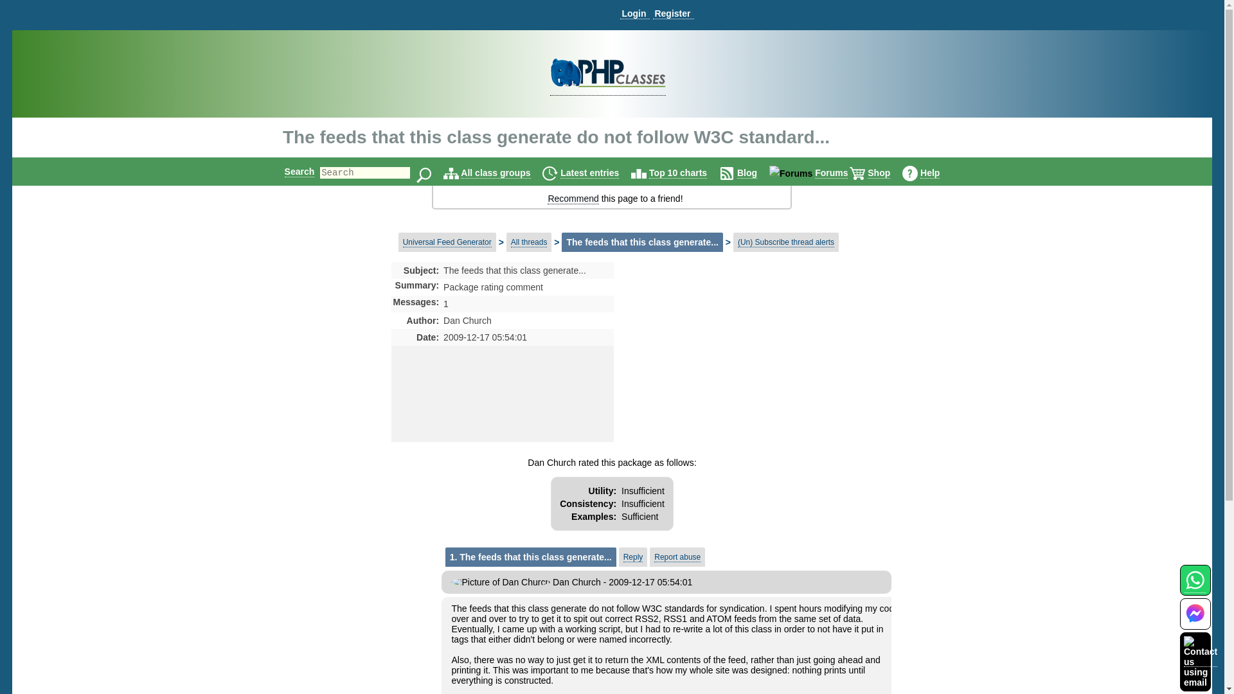 Image resolution: width=1234 pixels, height=694 pixels. I want to click on Recommend, so click(573, 199).